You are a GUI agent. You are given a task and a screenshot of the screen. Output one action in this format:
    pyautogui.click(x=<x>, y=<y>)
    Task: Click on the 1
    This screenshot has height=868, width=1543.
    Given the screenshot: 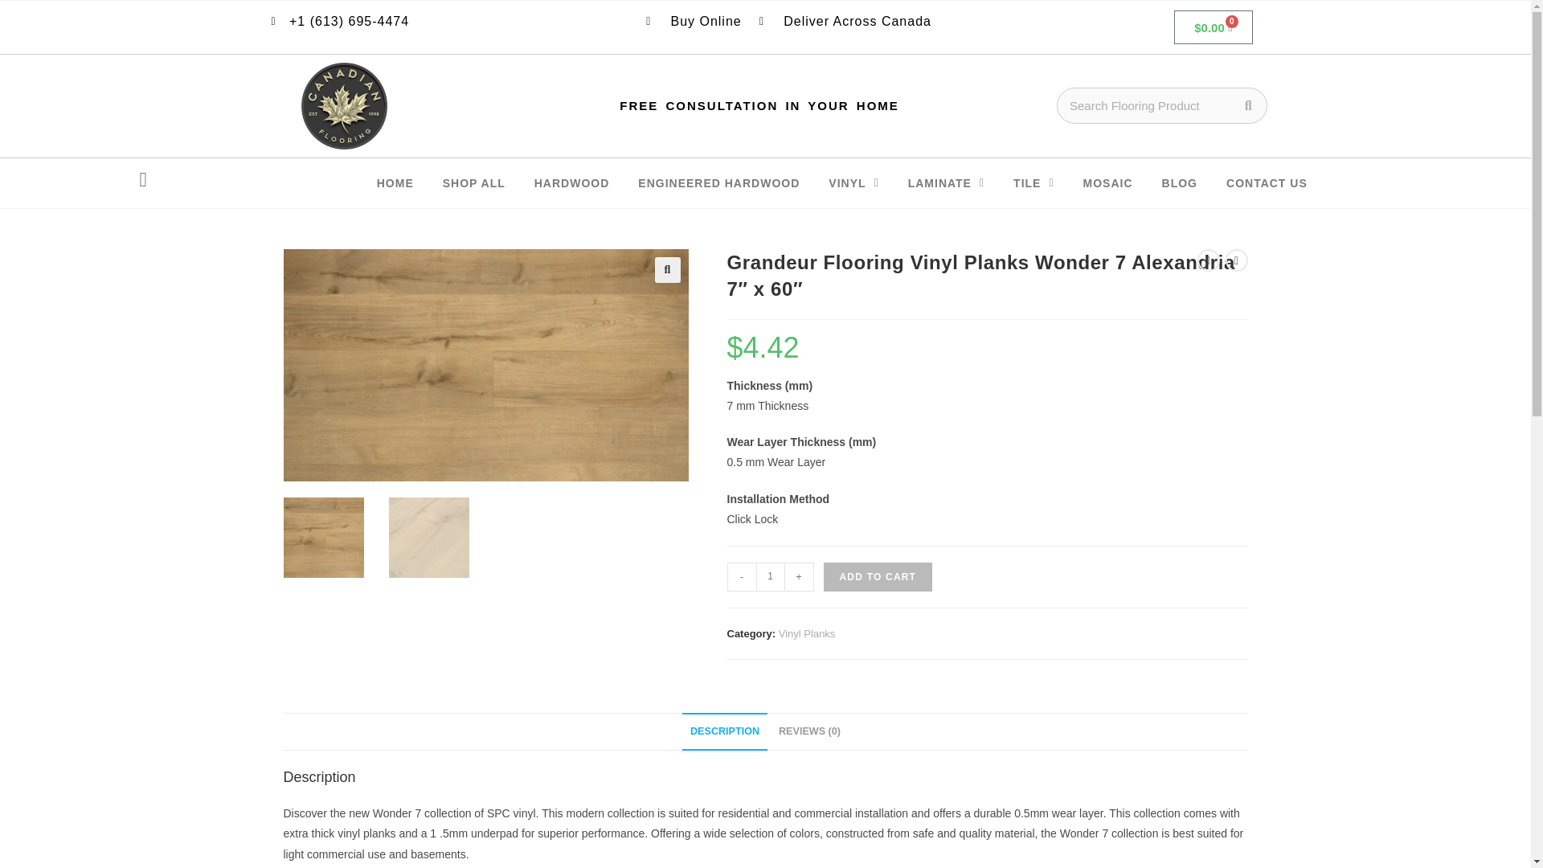 What is the action you would take?
    pyautogui.click(x=770, y=576)
    